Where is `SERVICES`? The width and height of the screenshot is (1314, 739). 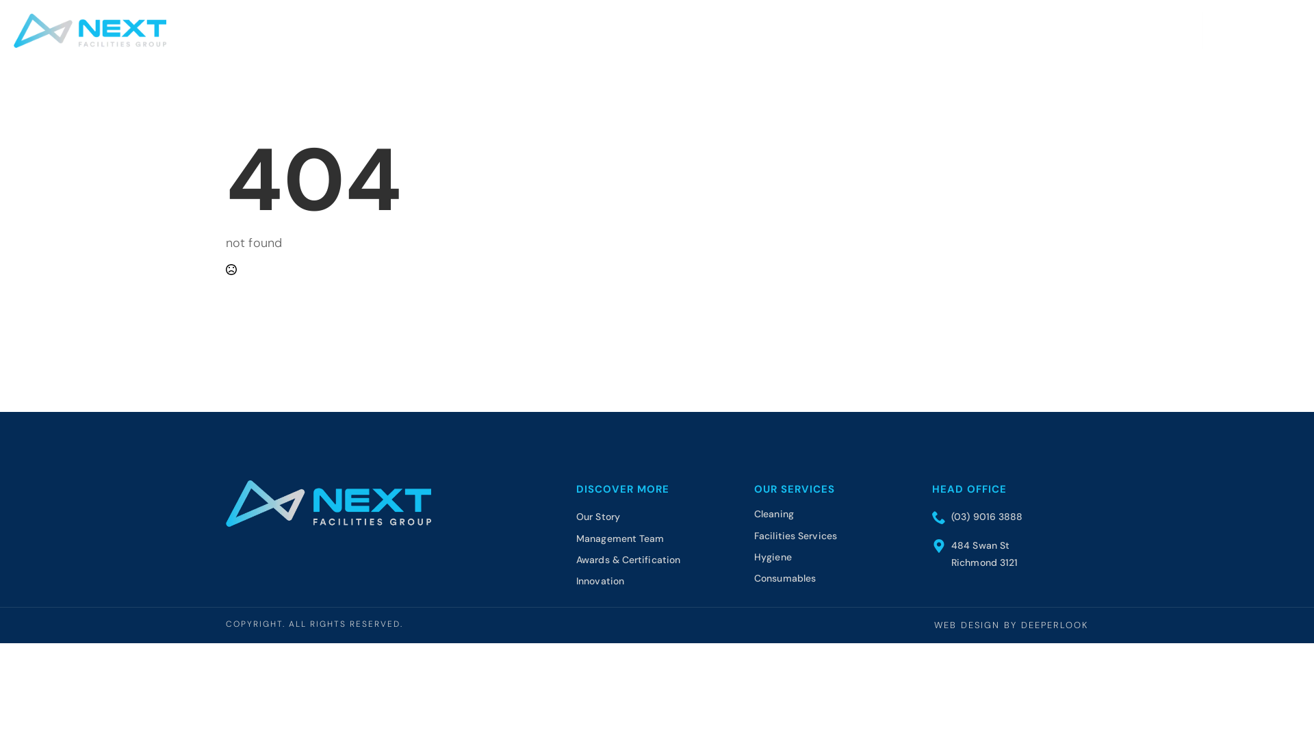
SERVICES is located at coordinates (968, 31).